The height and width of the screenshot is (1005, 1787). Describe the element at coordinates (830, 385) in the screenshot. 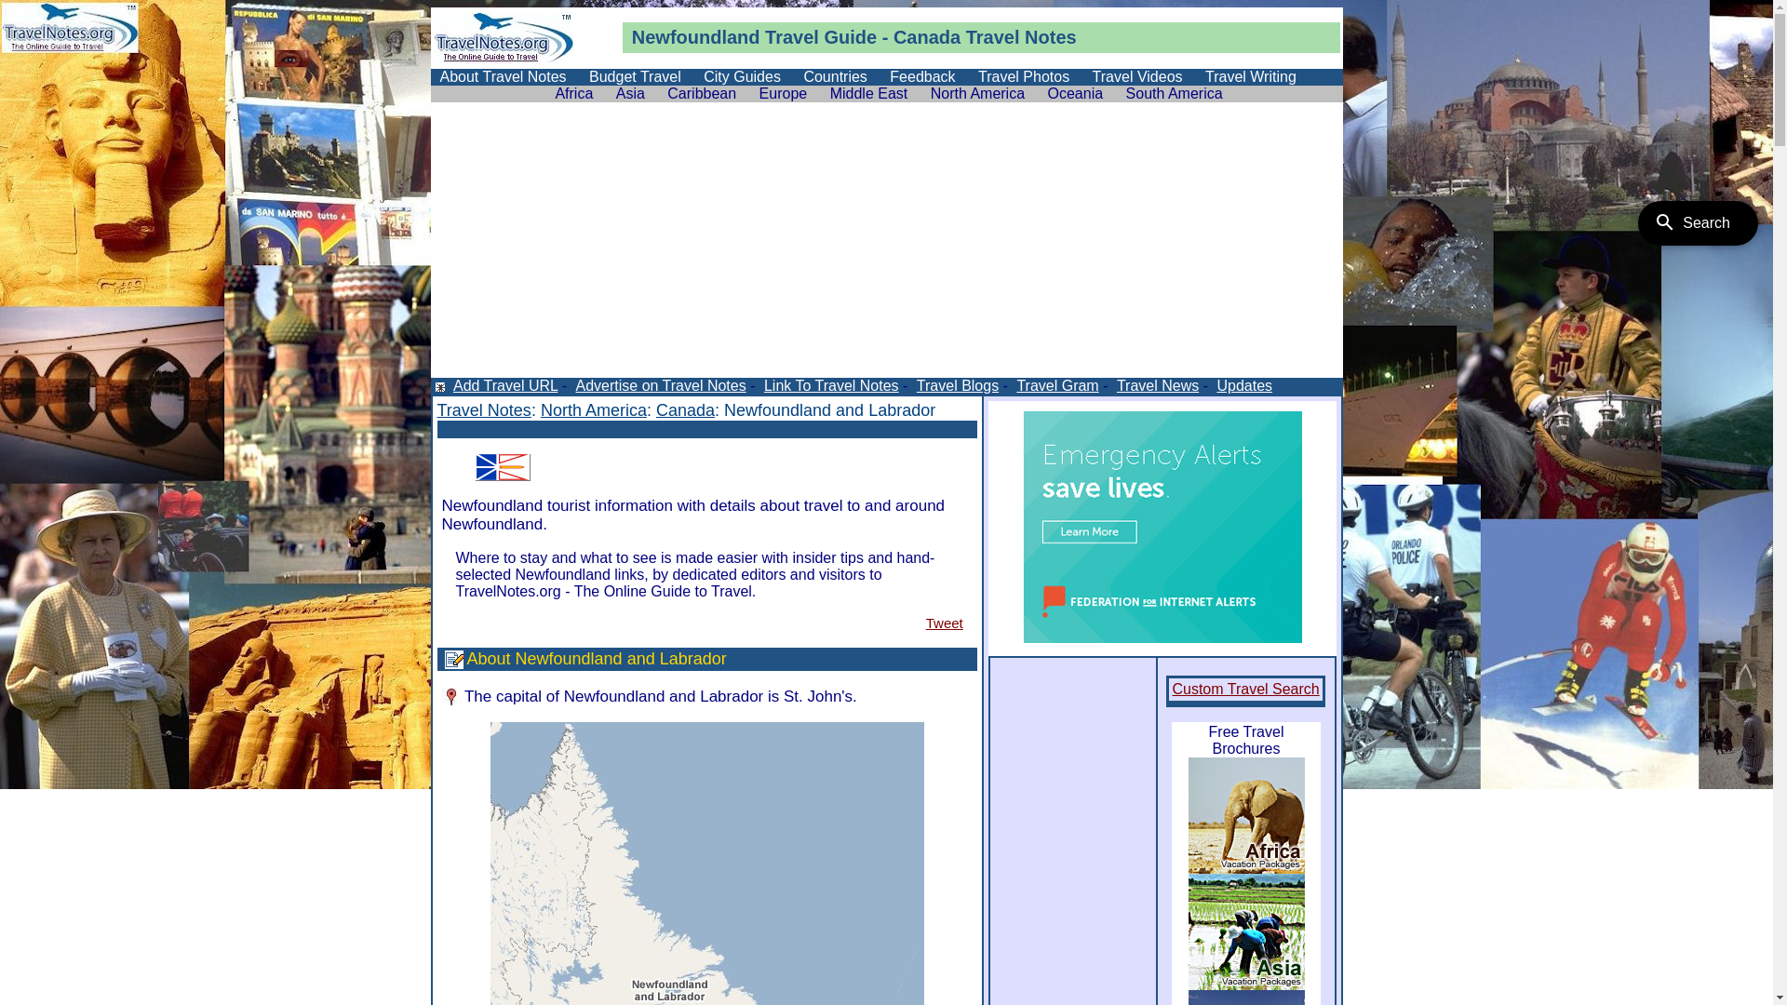

I see `Link To Travel Notes` at that location.